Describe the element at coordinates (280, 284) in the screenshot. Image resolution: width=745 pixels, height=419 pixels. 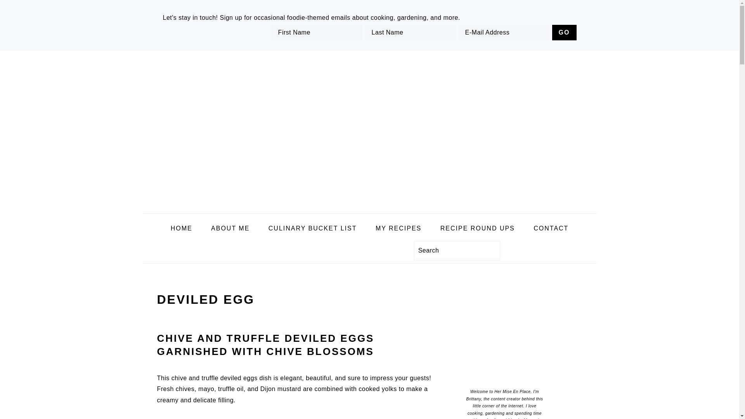
I see `Pinterest` at that location.